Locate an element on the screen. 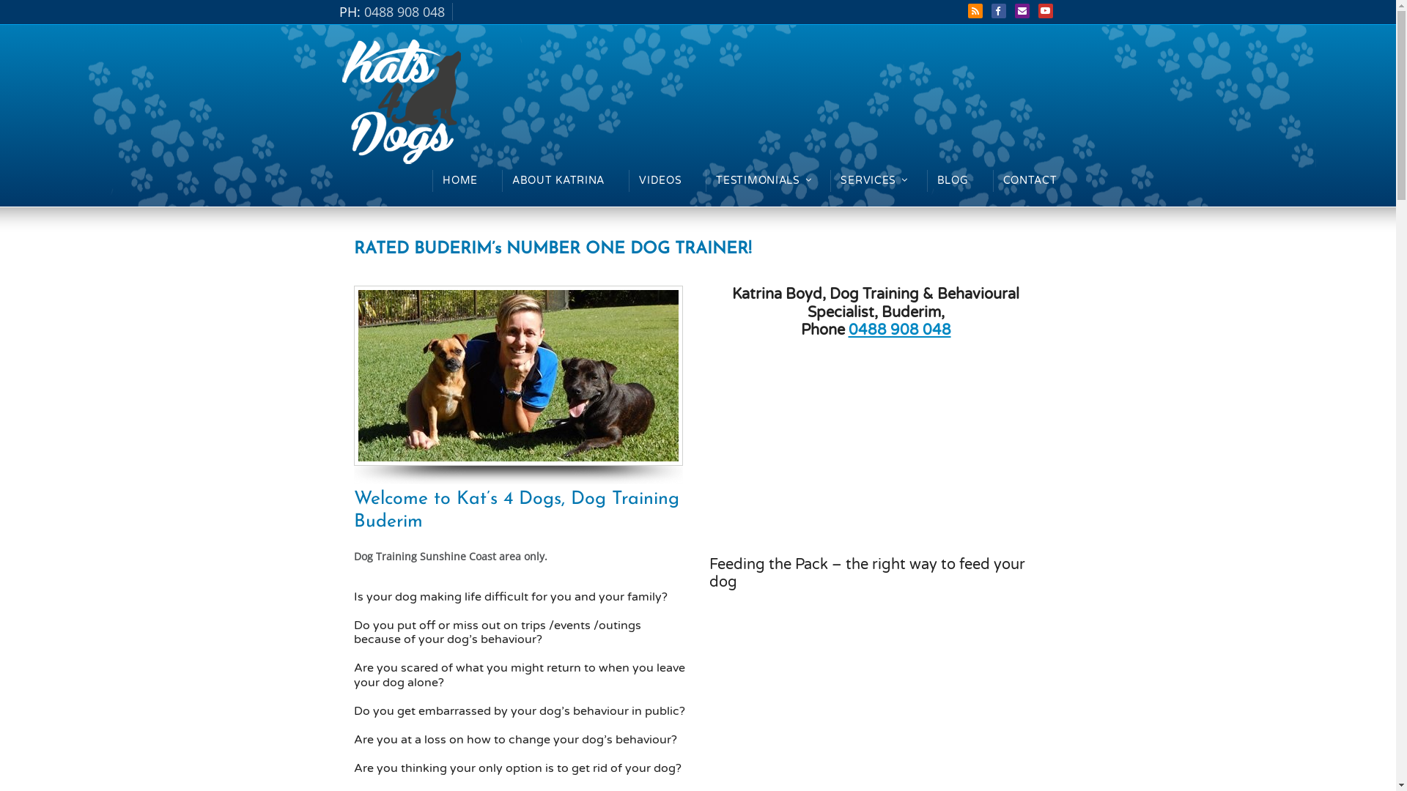 The image size is (1407, 791). TESTIMONIALS is located at coordinates (761, 181).